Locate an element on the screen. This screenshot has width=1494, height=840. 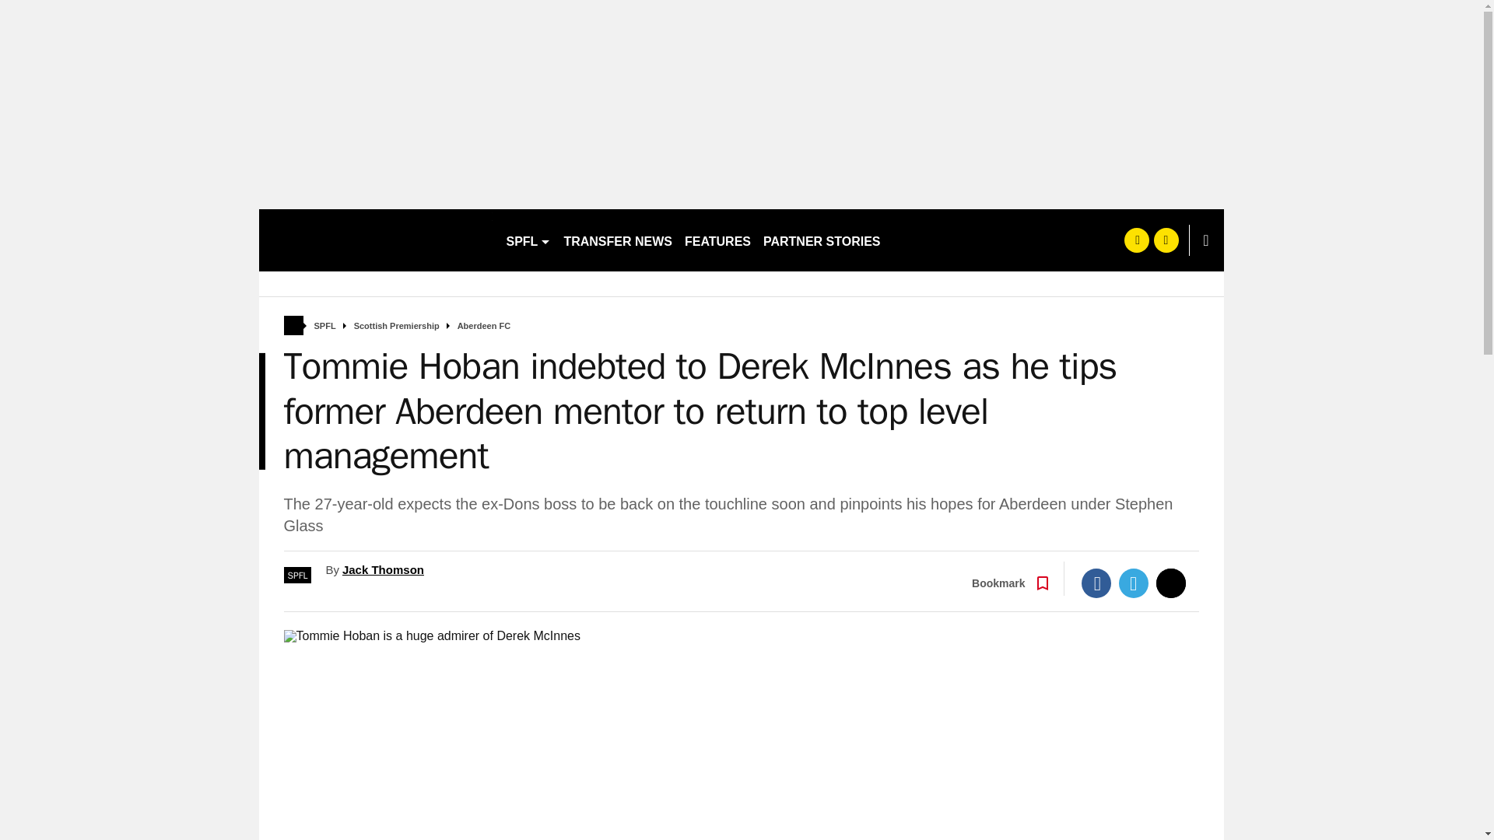
frontpage is located at coordinates (293, 325).